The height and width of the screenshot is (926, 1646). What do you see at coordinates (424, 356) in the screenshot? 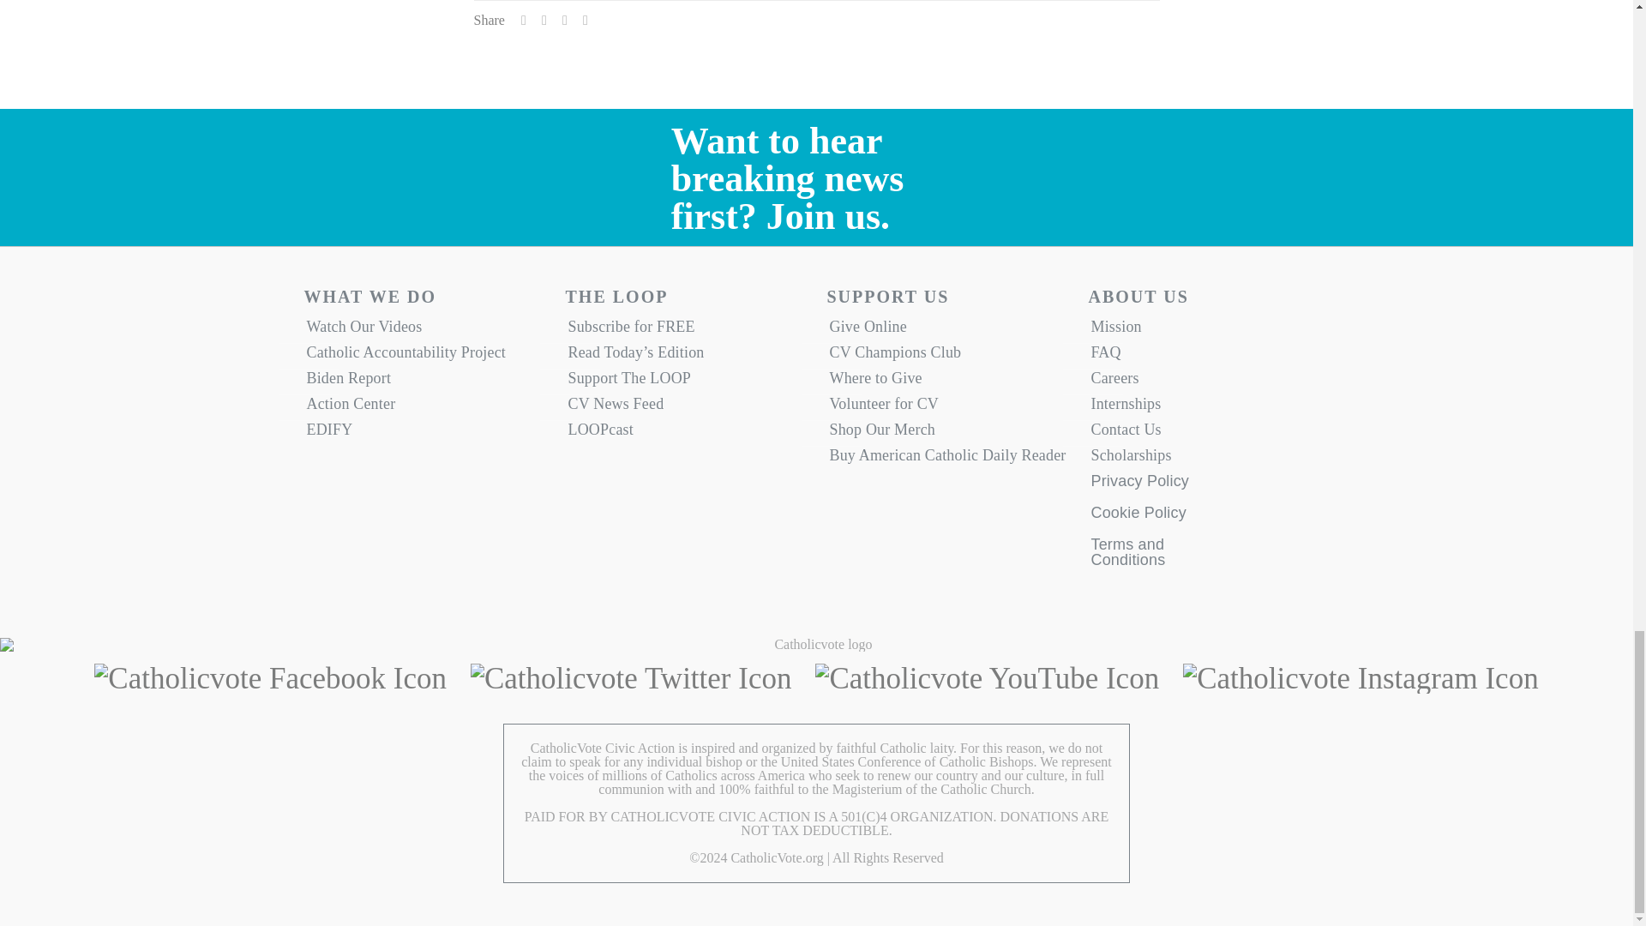
I see `Catholic Accountability Project` at bounding box center [424, 356].